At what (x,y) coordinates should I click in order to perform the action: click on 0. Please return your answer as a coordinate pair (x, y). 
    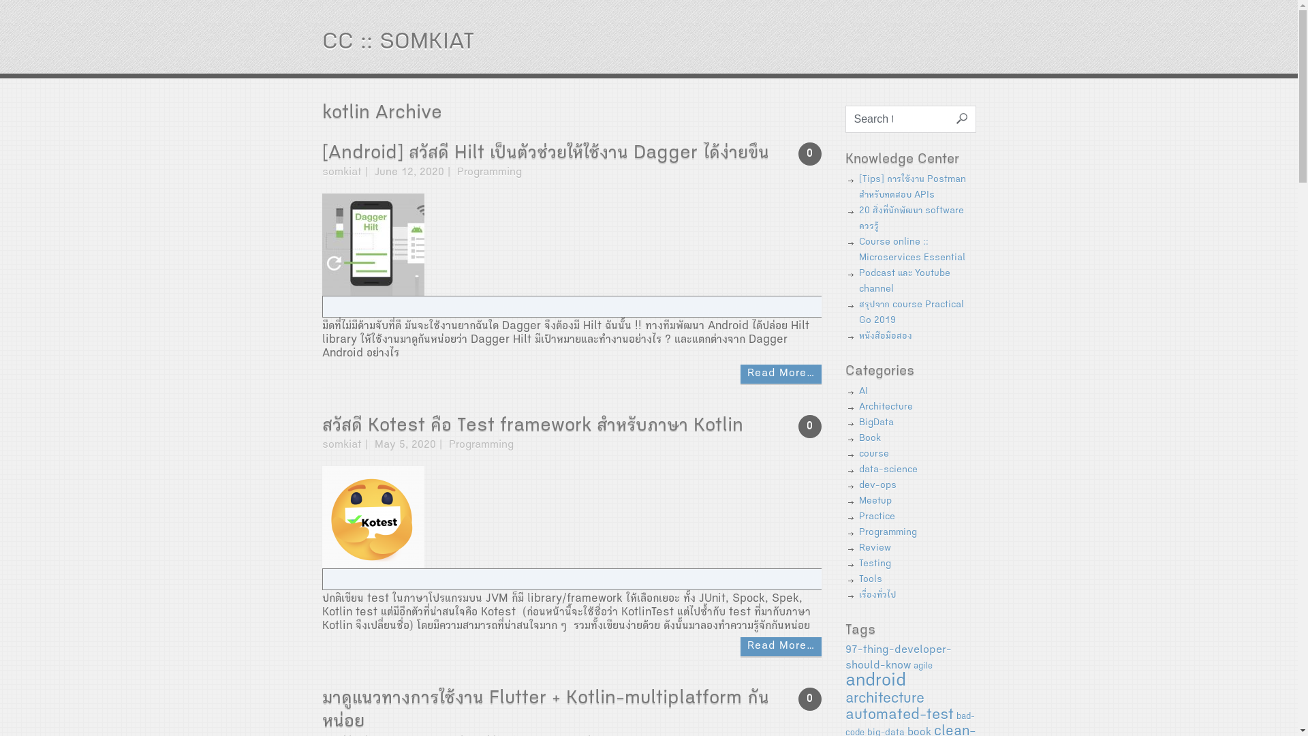
    Looking at the image, I should click on (810, 699).